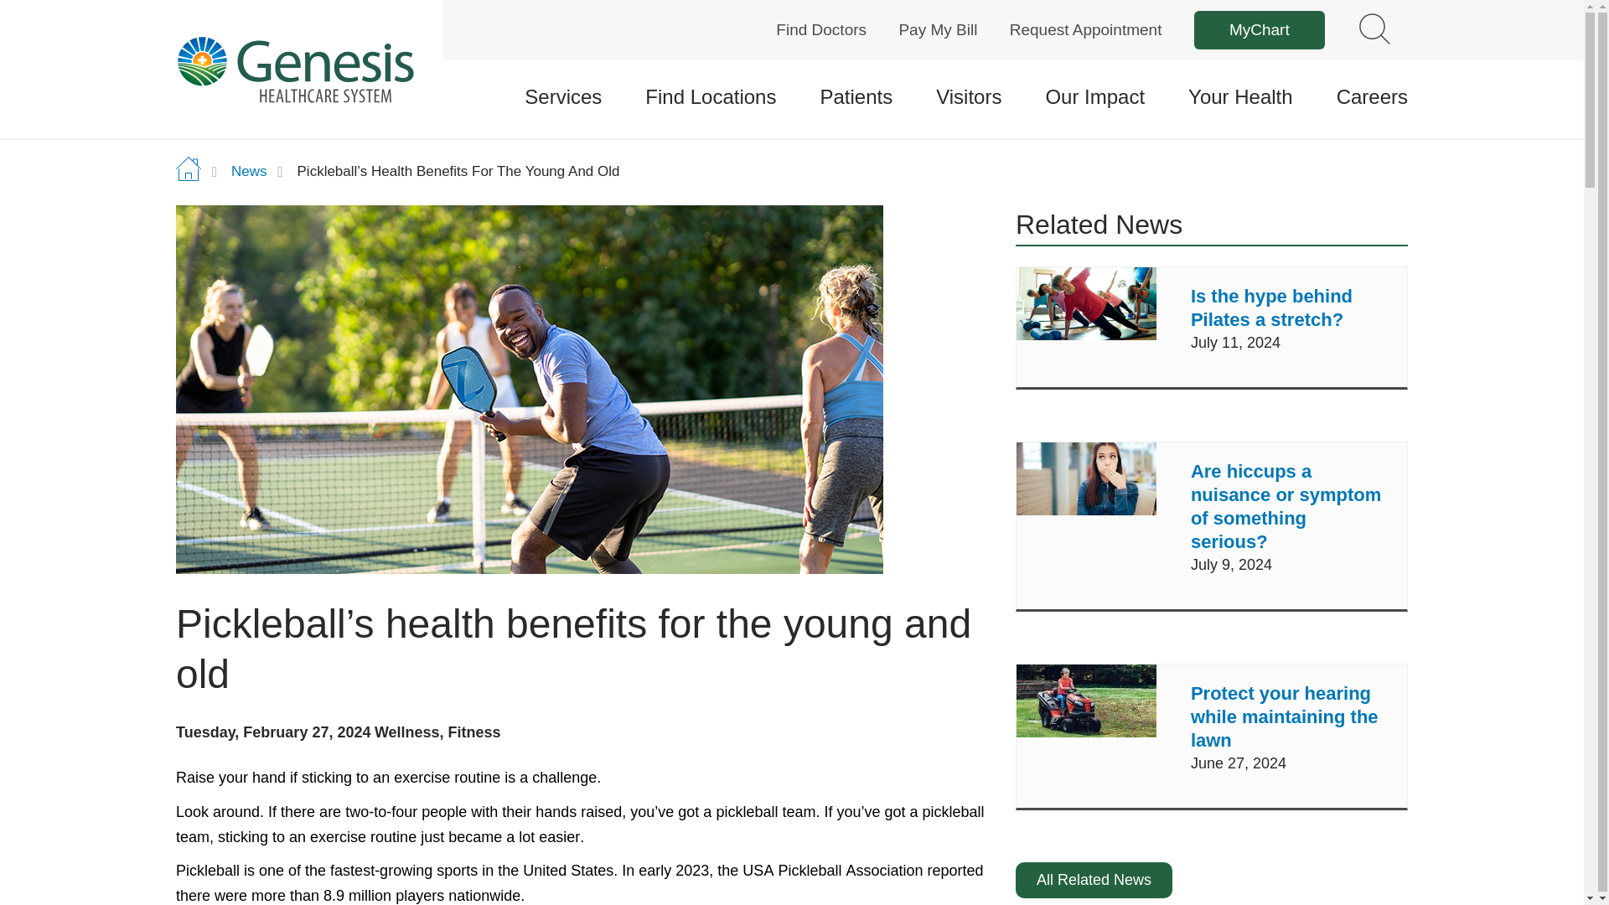  I want to click on Pay My Bill, so click(937, 29).